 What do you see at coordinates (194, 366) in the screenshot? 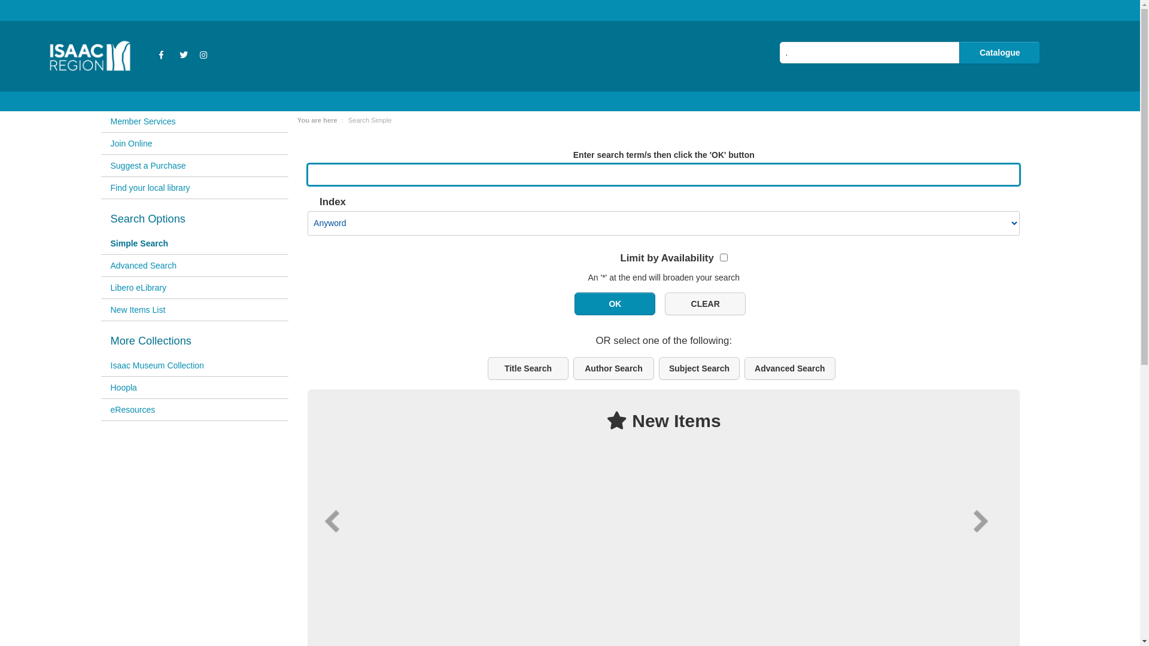
I see `Isaac Museum Collection` at bounding box center [194, 366].